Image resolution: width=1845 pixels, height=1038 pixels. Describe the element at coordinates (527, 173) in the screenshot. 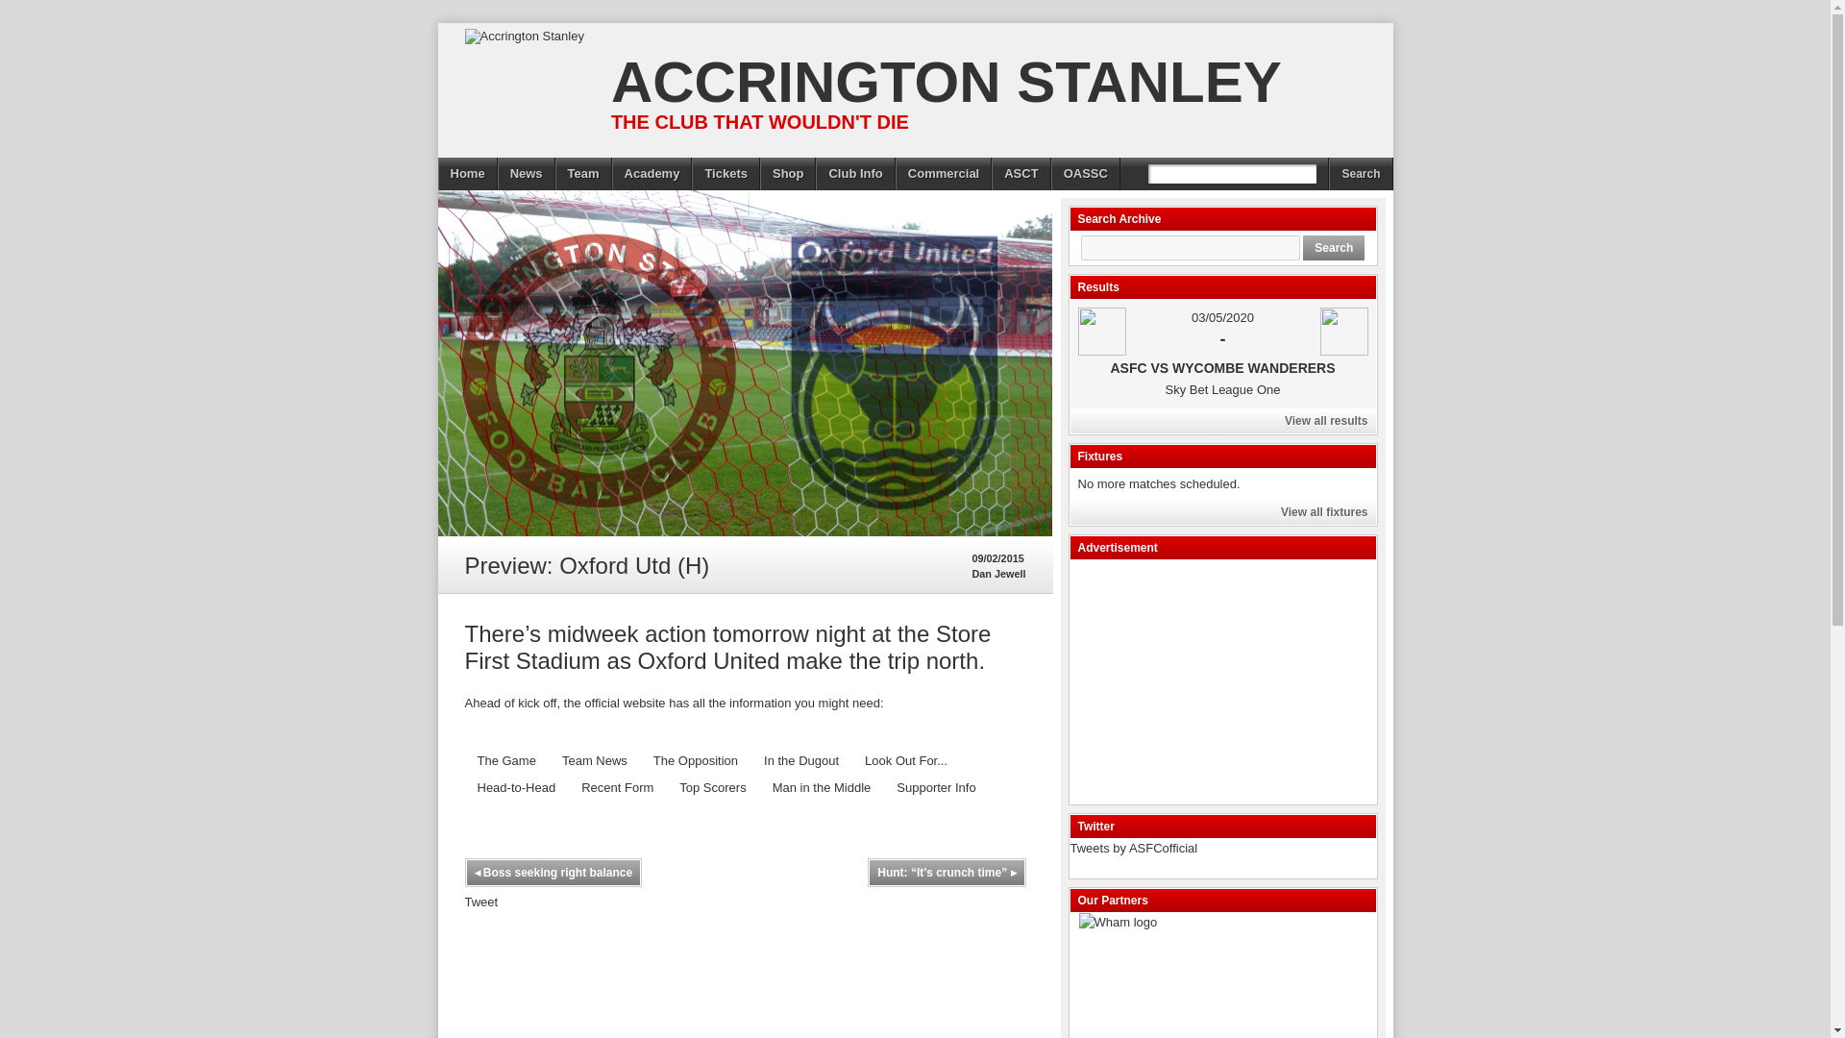

I see `News` at that location.